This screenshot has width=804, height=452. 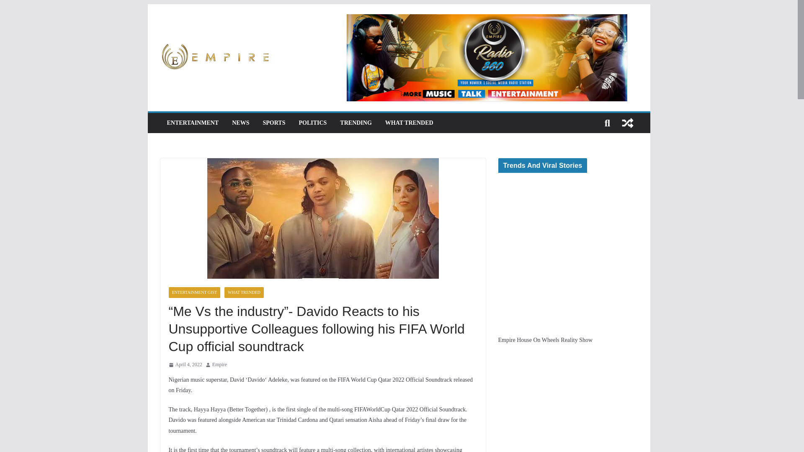 I want to click on TRENDING, so click(x=356, y=123).